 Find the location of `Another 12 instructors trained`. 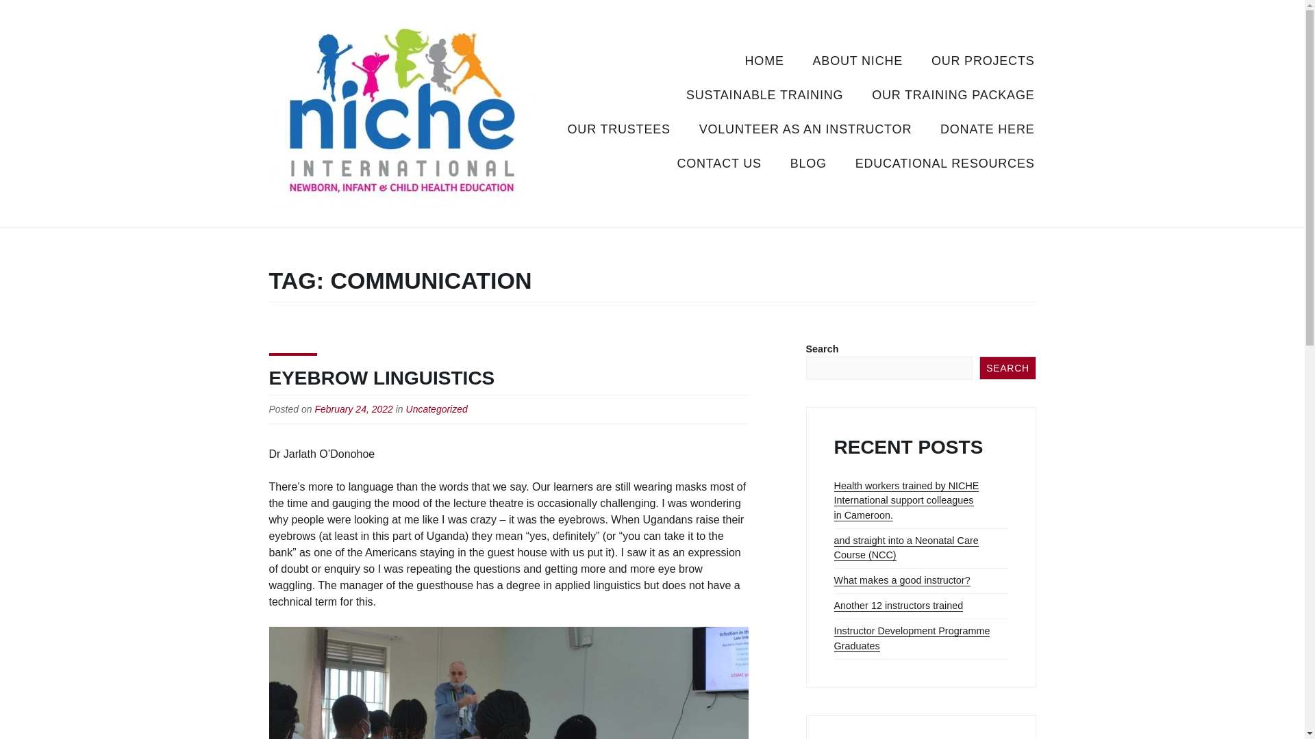

Another 12 instructors trained is located at coordinates (899, 606).